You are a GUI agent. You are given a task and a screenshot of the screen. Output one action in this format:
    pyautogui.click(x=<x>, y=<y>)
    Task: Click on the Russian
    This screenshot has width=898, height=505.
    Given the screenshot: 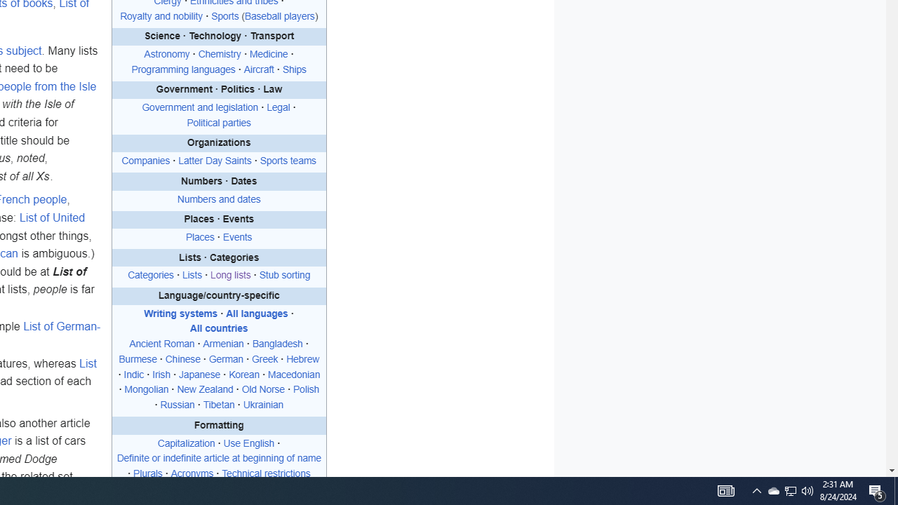 What is the action you would take?
    pyautogui.click(x=177, y=405)
    